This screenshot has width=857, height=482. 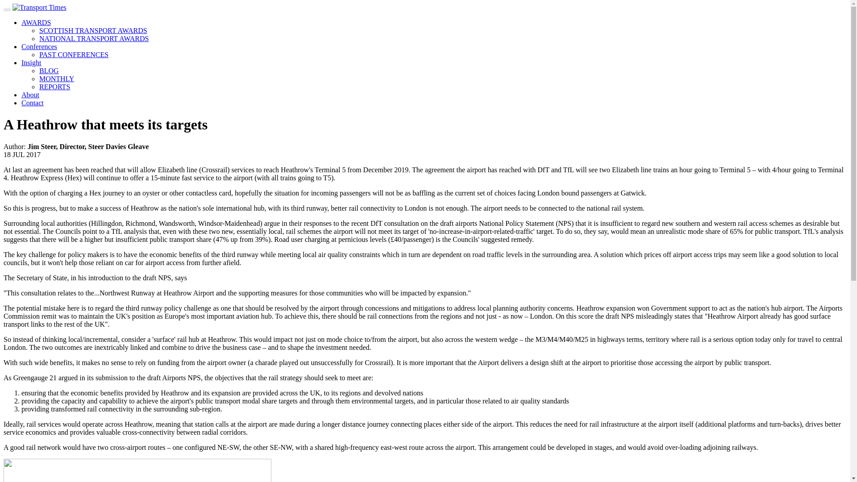 I want to click on BLOG, so click(x=49, y=71).